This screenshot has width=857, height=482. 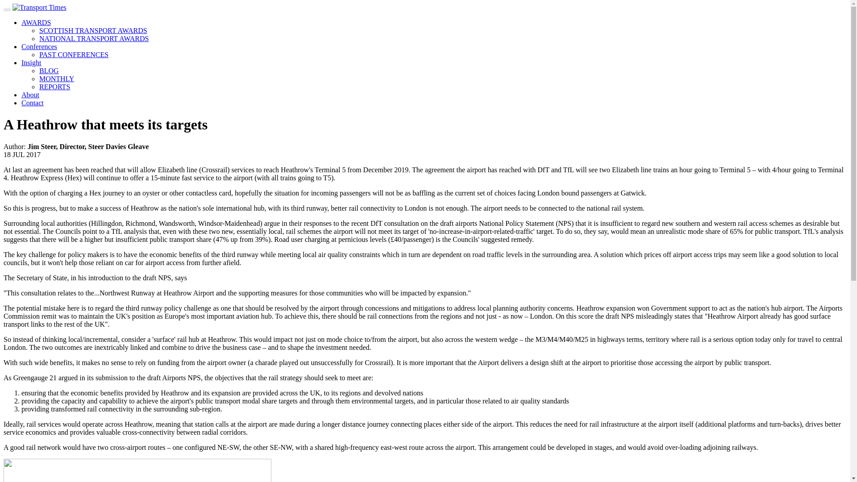 I want to click on BLOG, so click(x=49, y=71).